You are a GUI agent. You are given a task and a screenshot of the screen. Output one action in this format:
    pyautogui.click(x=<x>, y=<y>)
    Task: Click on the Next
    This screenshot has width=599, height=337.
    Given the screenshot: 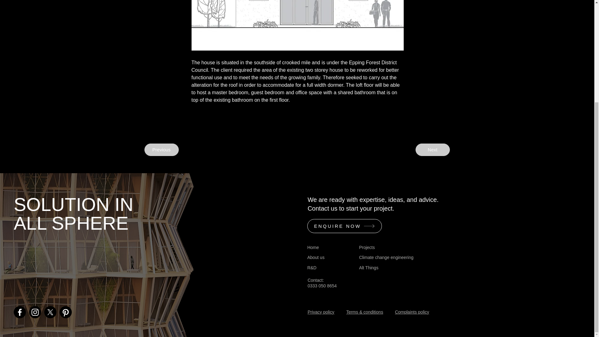 What is the action you would take?
    pyautogui.click(x=432, y=150)
    